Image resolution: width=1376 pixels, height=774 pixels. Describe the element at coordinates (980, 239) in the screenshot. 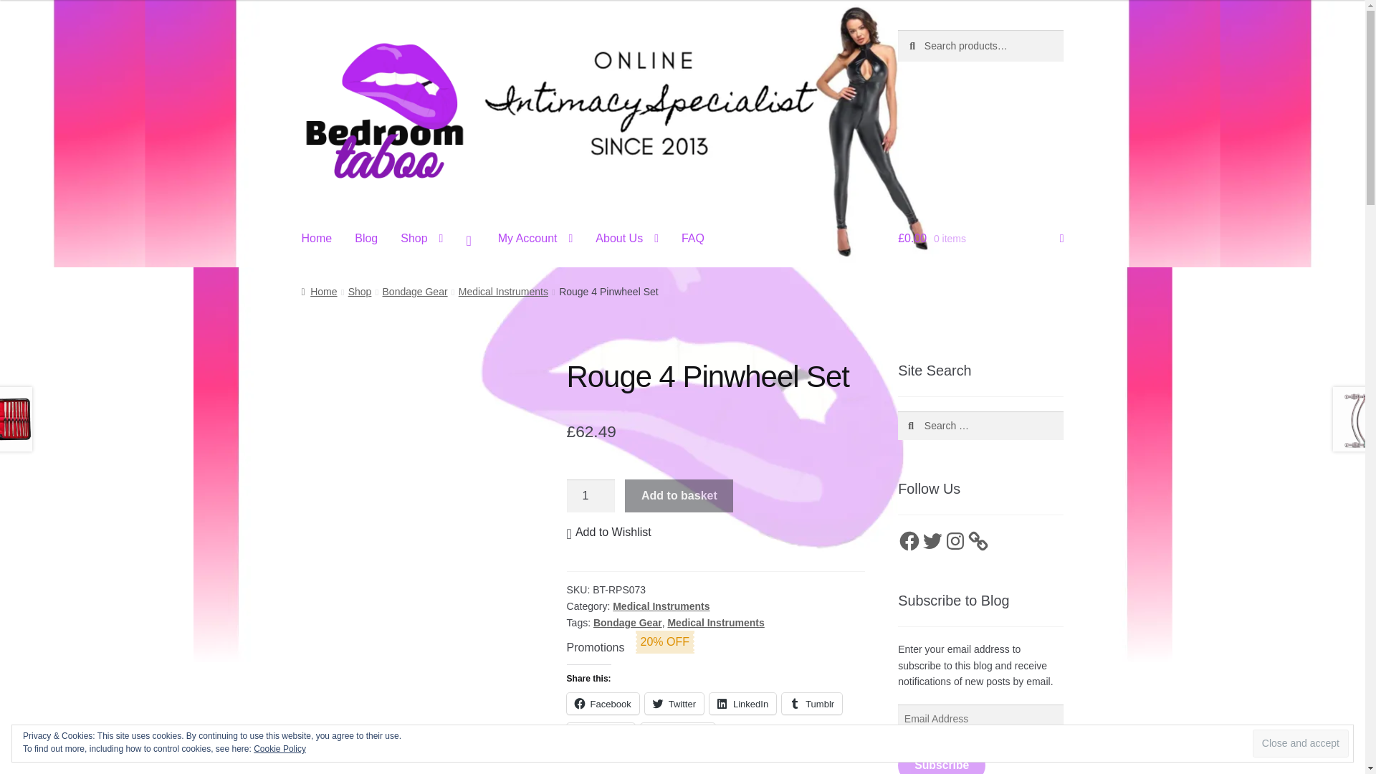

I see `View your shopping basket` at that location.